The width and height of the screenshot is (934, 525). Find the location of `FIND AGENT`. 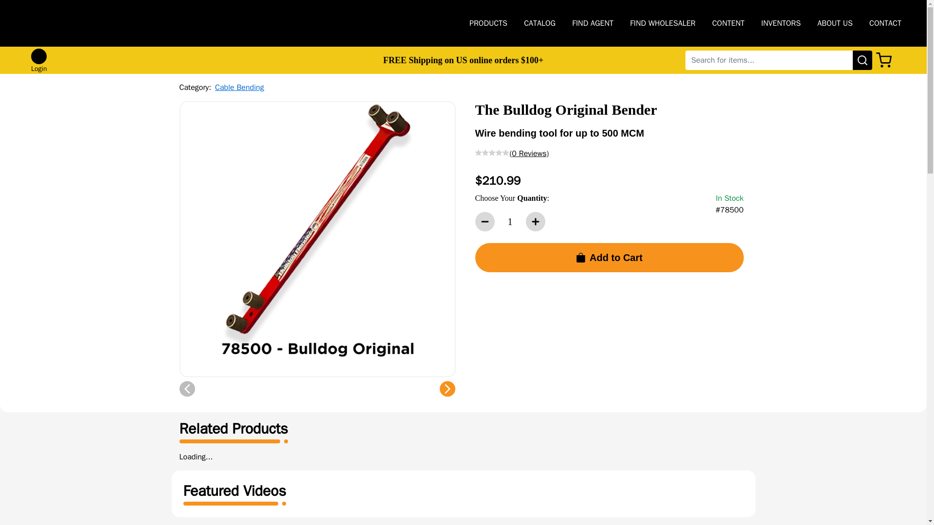

FIND AGENT is located at coordinates (593, 23).